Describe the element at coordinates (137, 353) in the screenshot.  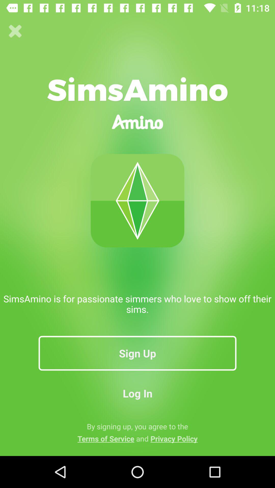
I see `tap sign up item` at that location.